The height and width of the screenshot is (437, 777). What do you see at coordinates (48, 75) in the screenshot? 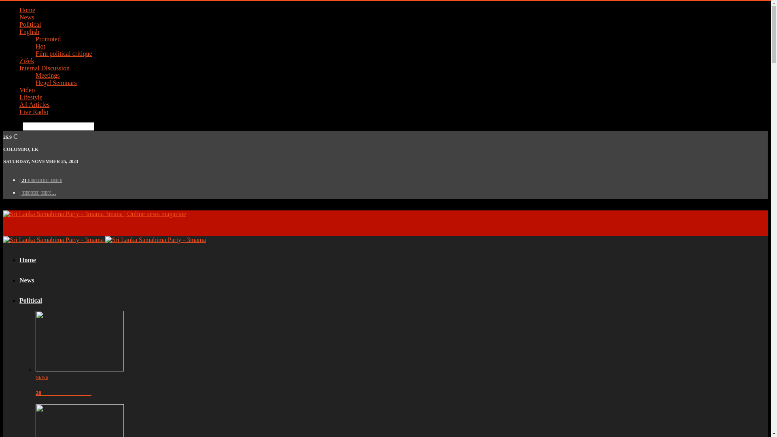
I see `Meetings` at bounding box center [48, 75].